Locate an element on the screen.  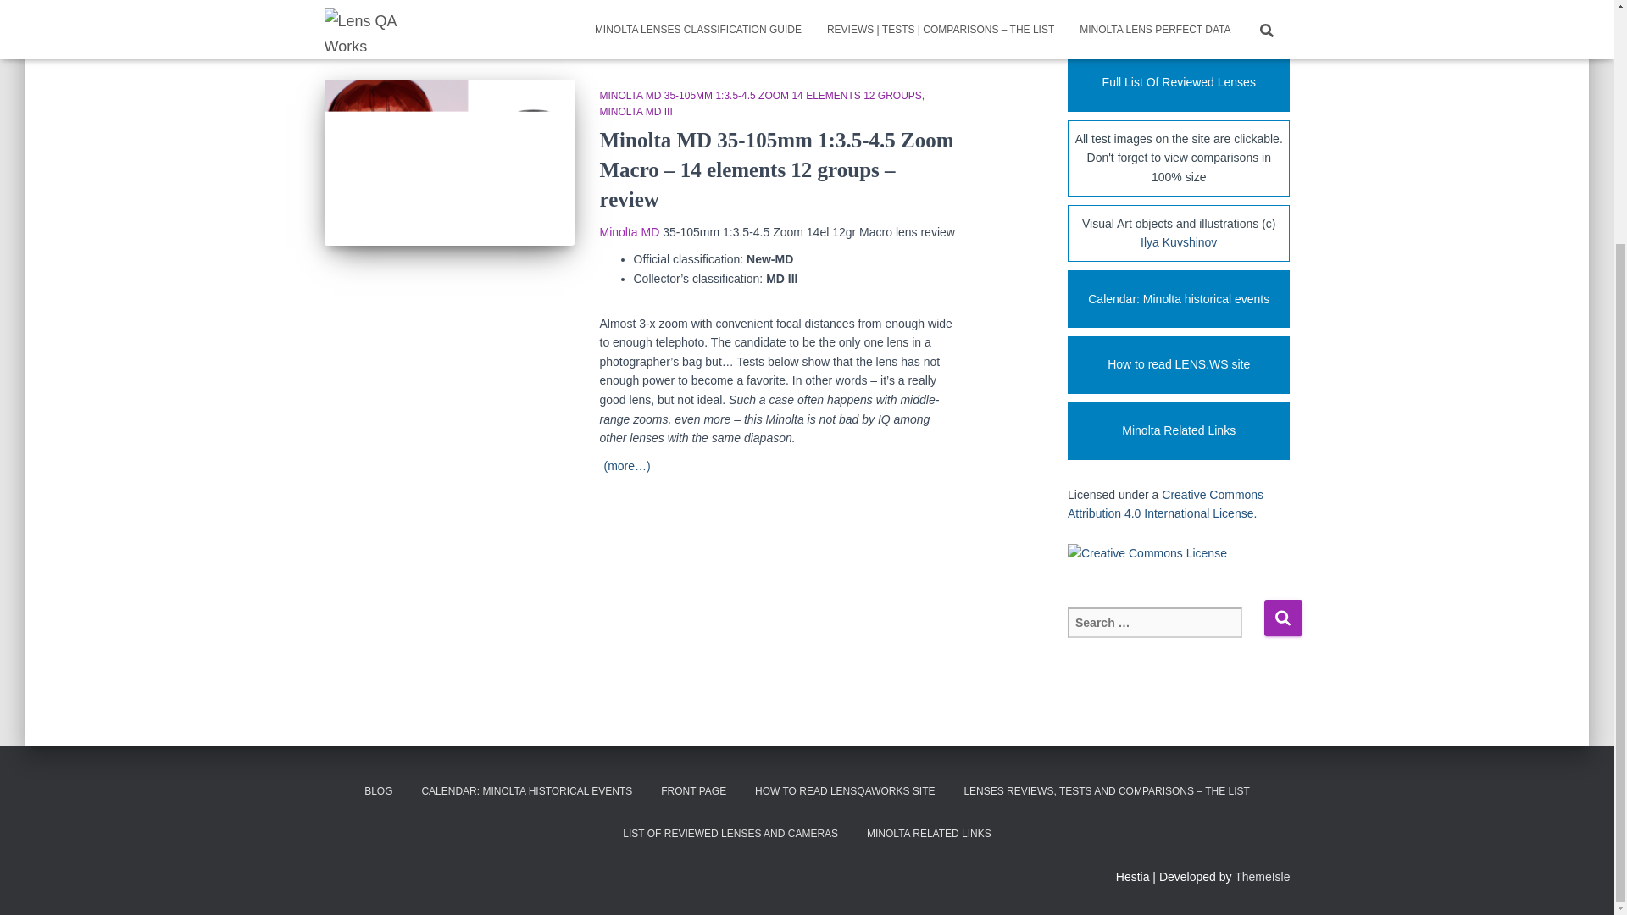
Search is located at coordinates (1283, 618).